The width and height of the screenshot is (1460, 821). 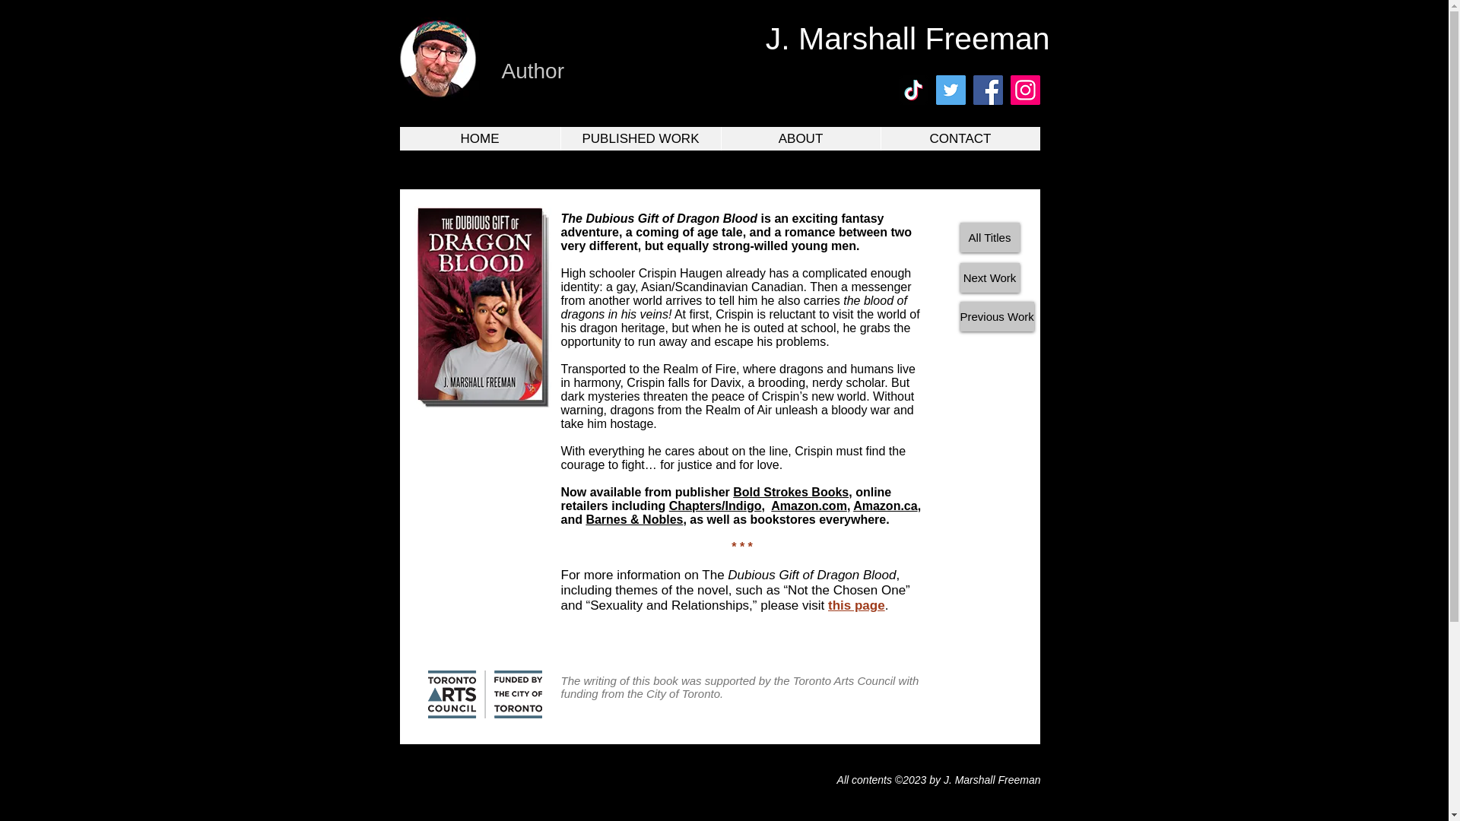 What do you see at coordinates (800, 138) in the screenshot?
I see `ABOUT` at bounding box center [800, 138].